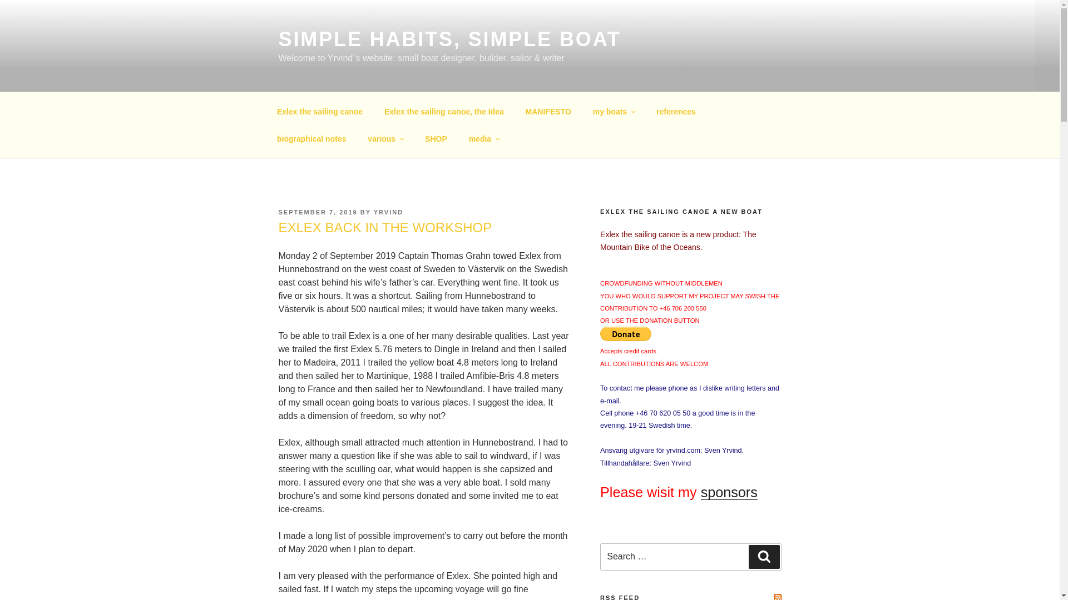  Describe the element at coordinates (548, 111) in the screenshot. I see `MANIFESTO` at that location.